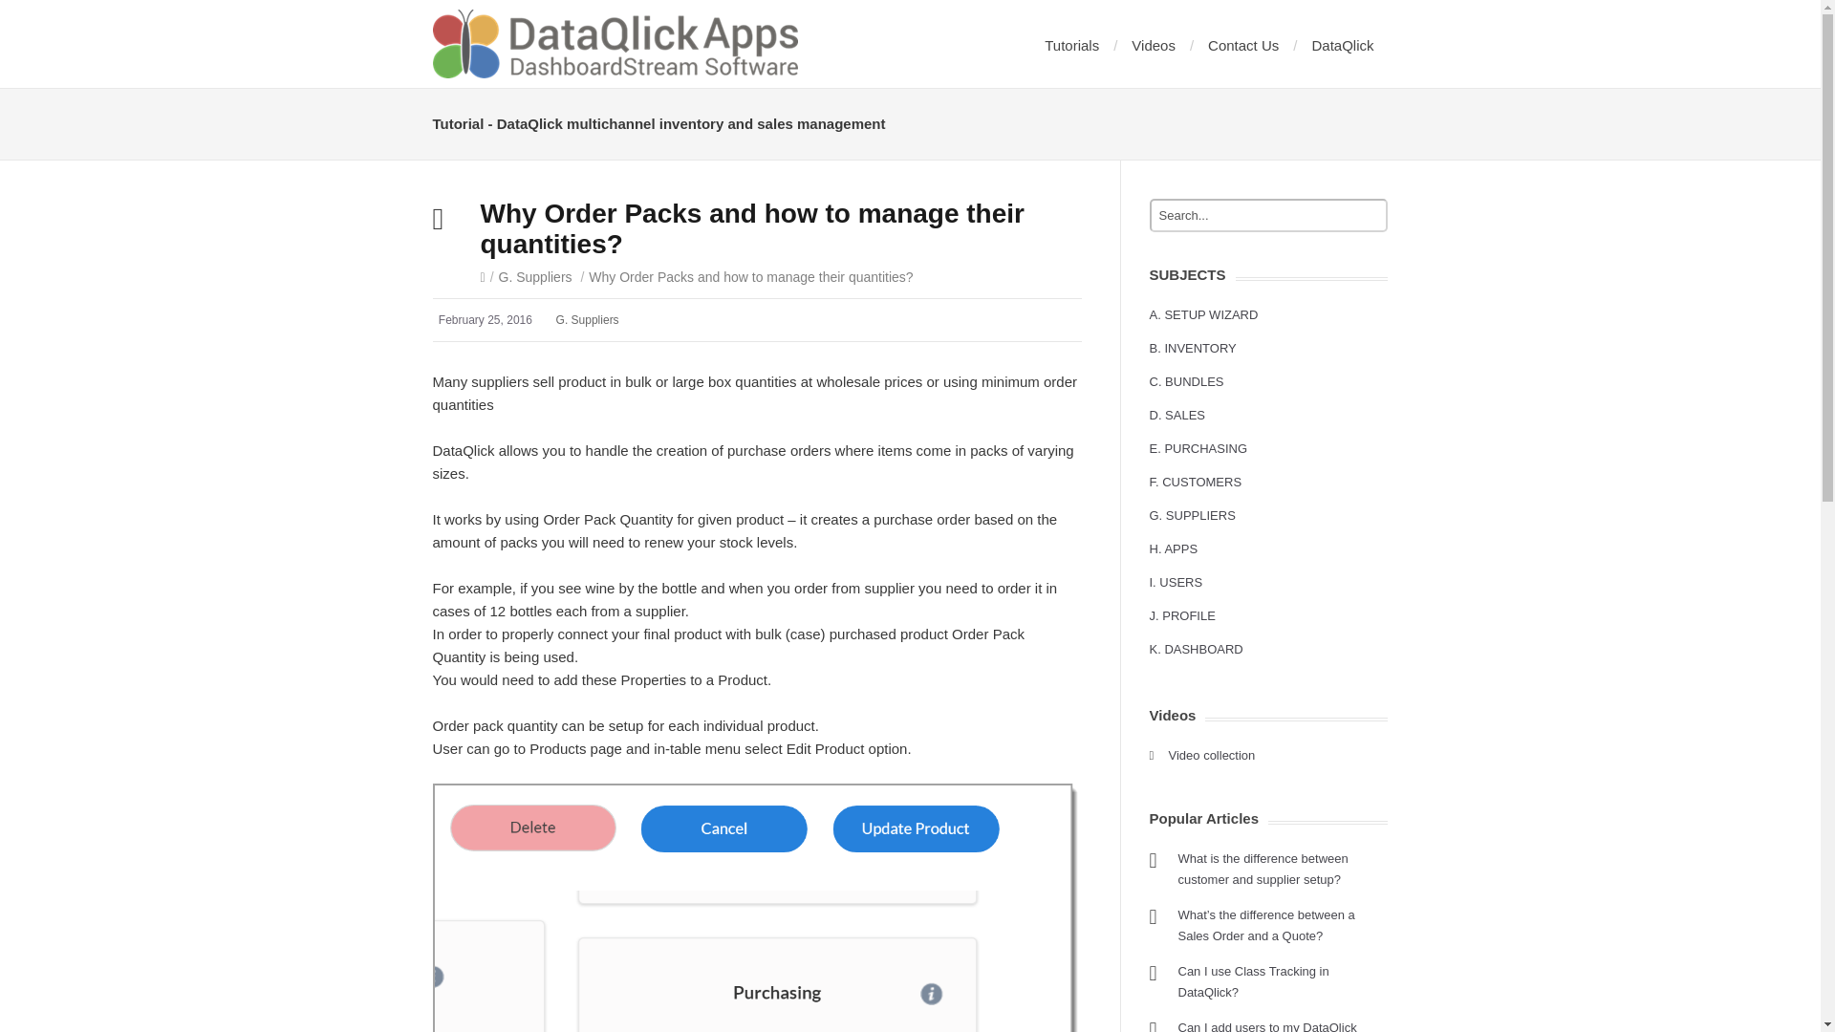 This screenshot has width=1835, height=1032. Describe the element at coordinates (614, 44) in the screenshot. I see `DataQlick Tutorials` at that location.